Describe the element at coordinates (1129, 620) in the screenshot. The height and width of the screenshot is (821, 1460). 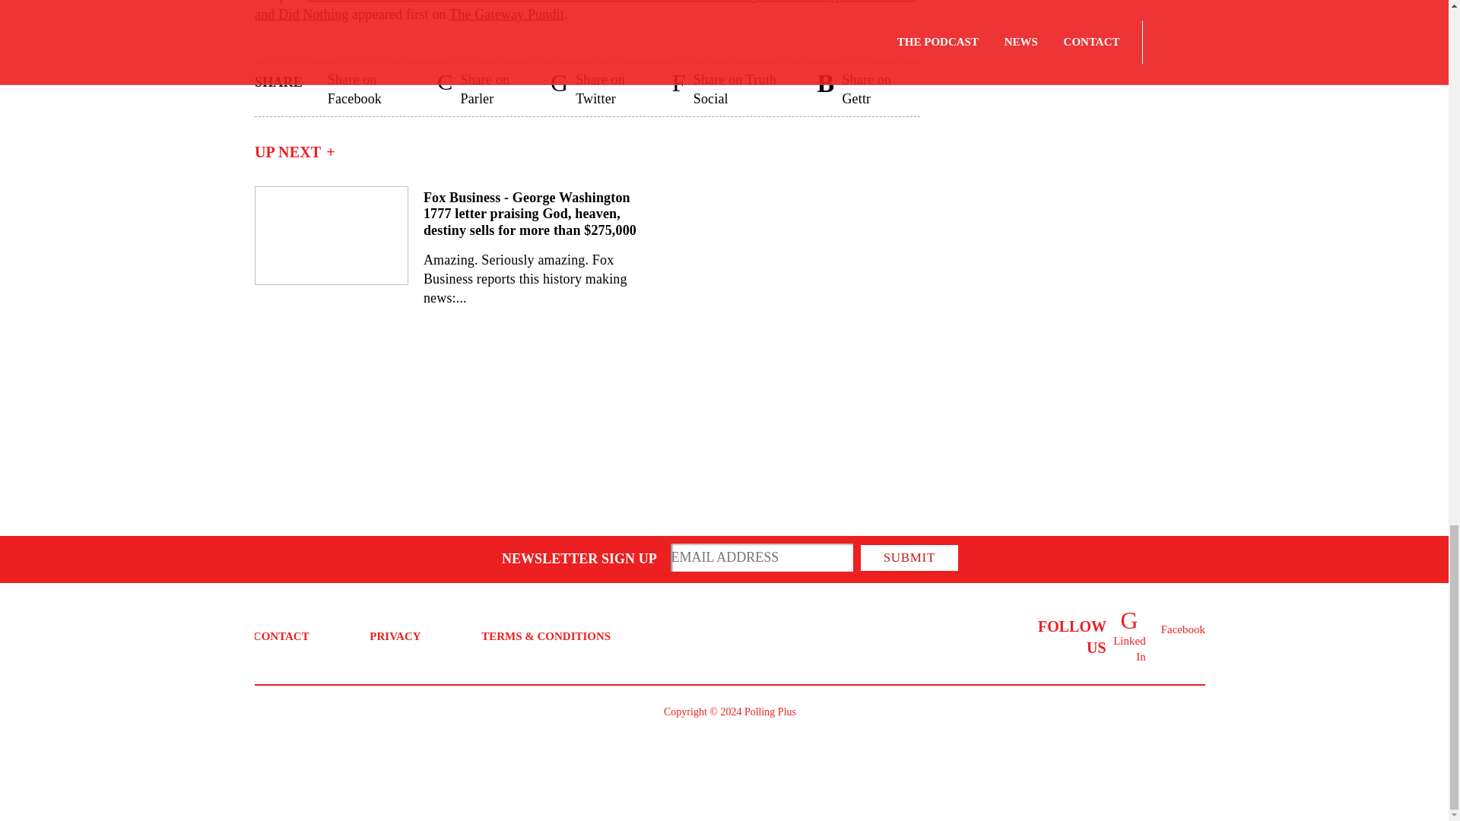
I see `Linked In` at that location.